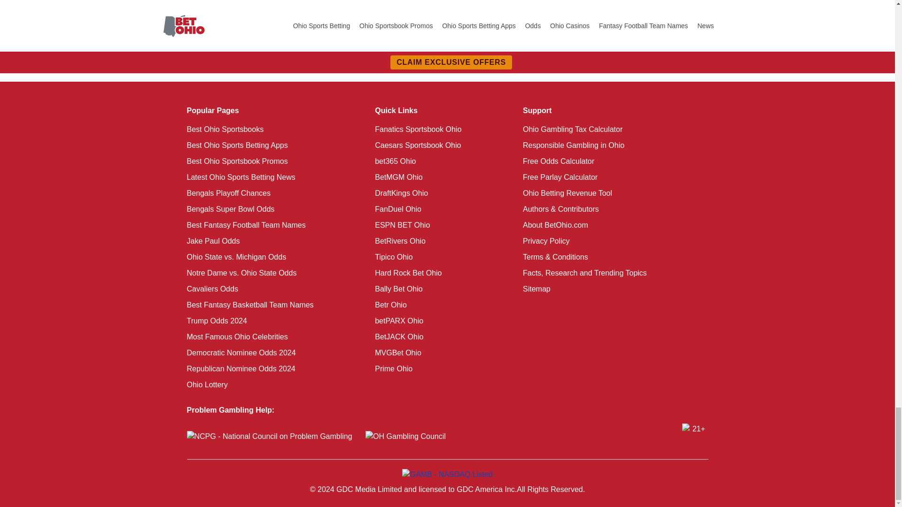 This screenshot has width=902, height=507. What do you see at coordinates (304, 68) in the screenshot?
I see `ABCN` at bounding box center [304, 68].